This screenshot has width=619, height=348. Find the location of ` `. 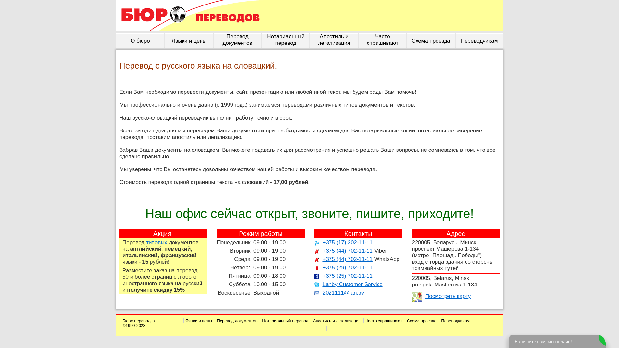

  is located at coordinates (317, 329).